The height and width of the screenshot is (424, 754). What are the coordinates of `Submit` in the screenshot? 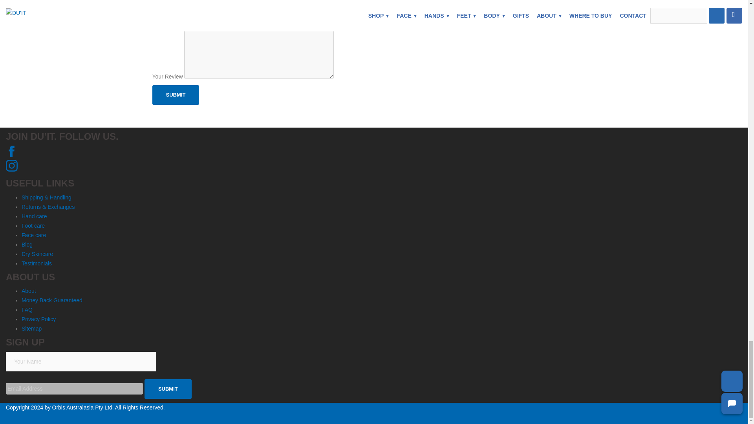 It's located at (176, 95).